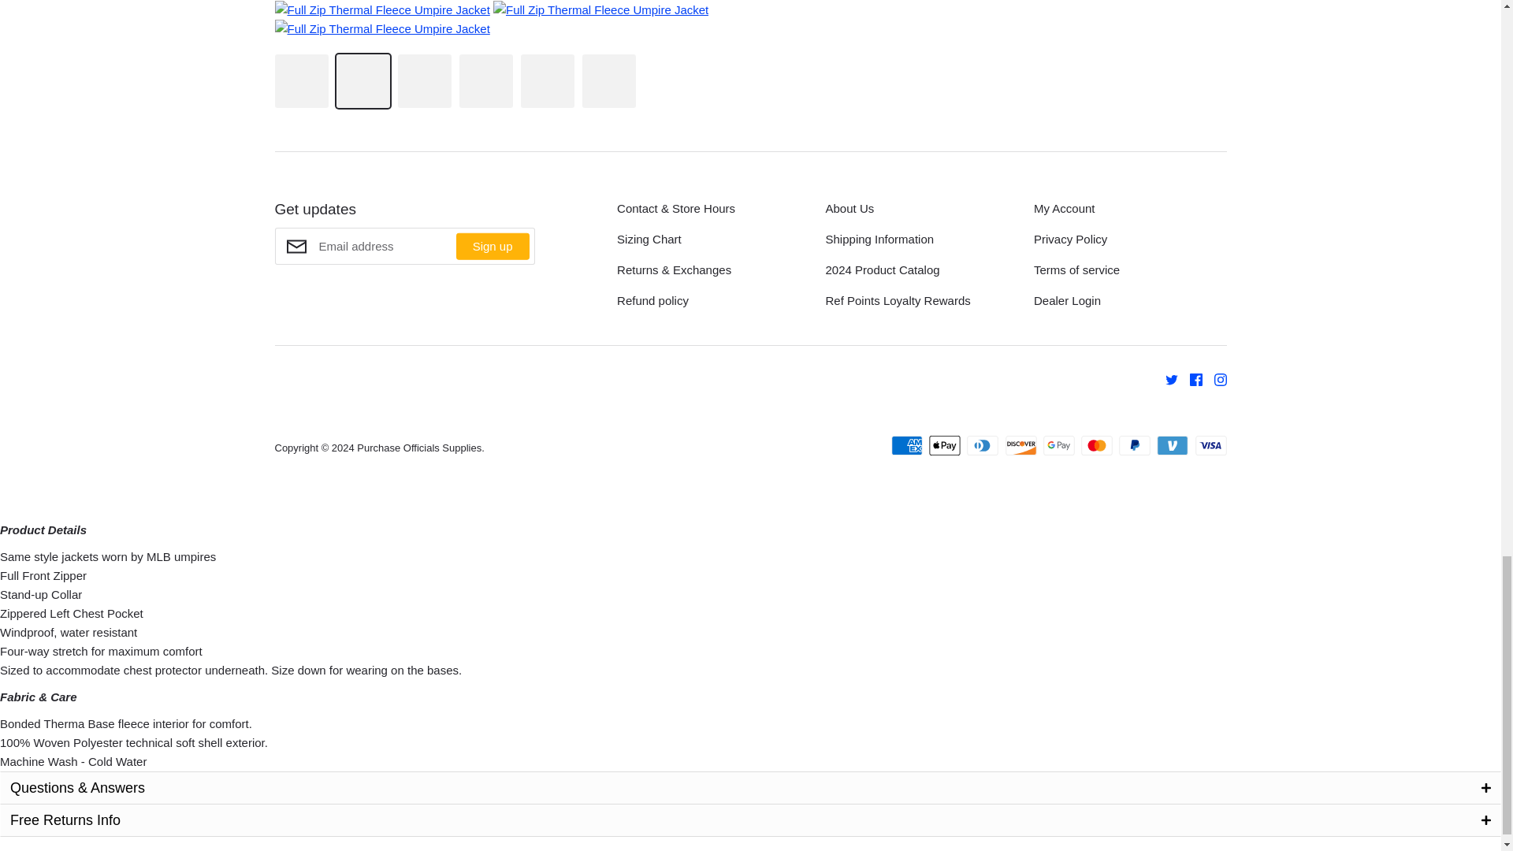 The height and width of the screenshot is (851, 1513). I want to click on Google Pay, so click(1059, 444).